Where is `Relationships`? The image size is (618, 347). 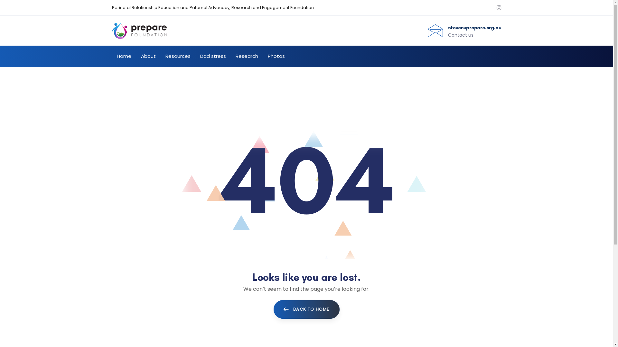
Relationships is located at coordinates (373, 263).